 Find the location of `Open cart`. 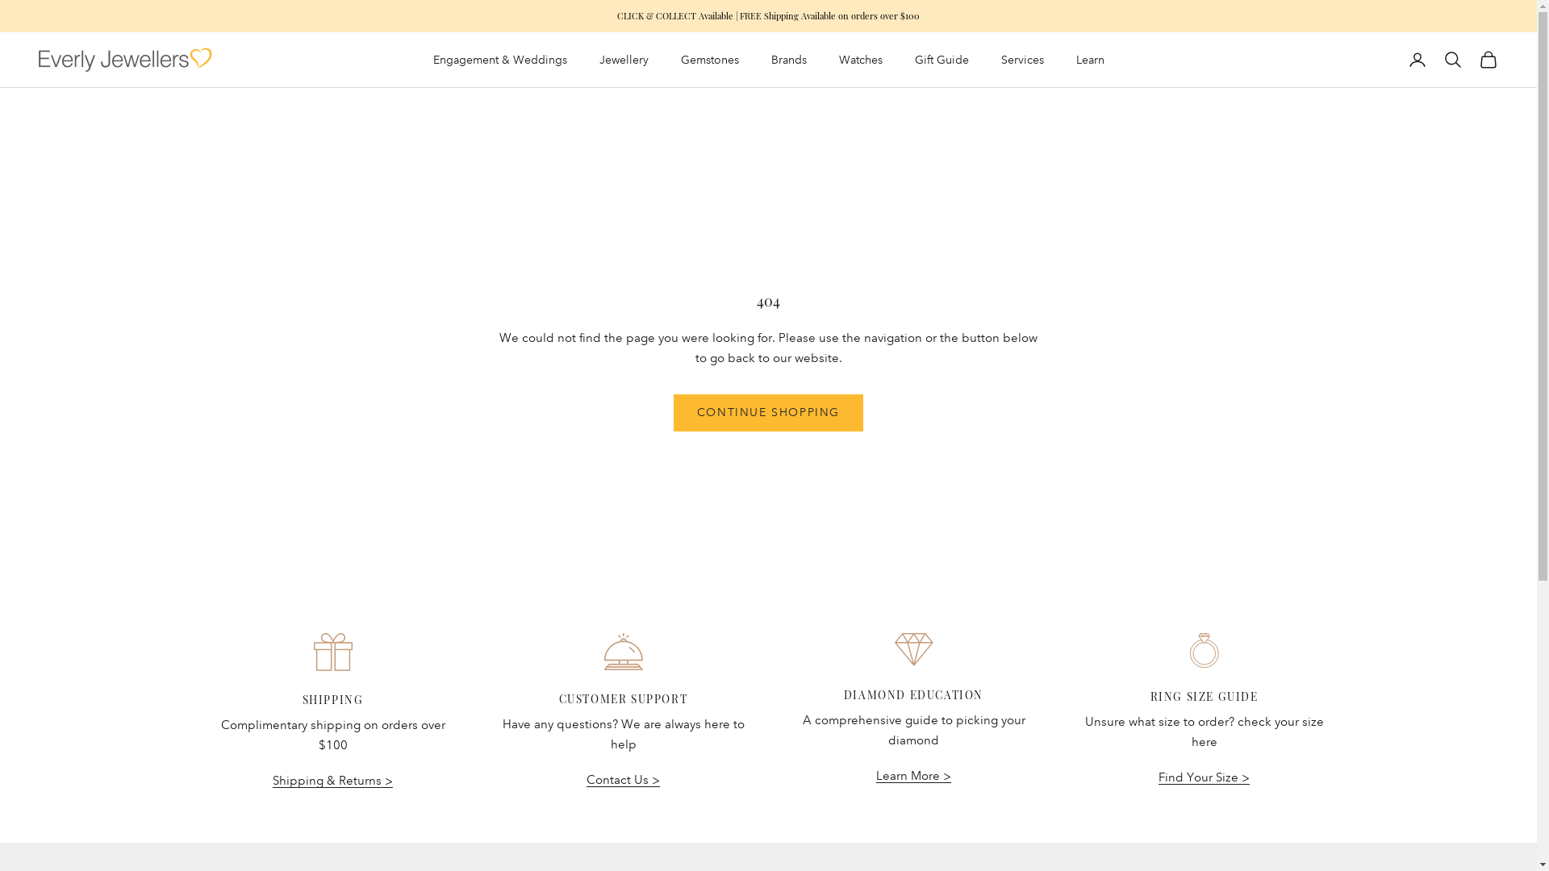

Open cart is located at coordinates (1488, 60).